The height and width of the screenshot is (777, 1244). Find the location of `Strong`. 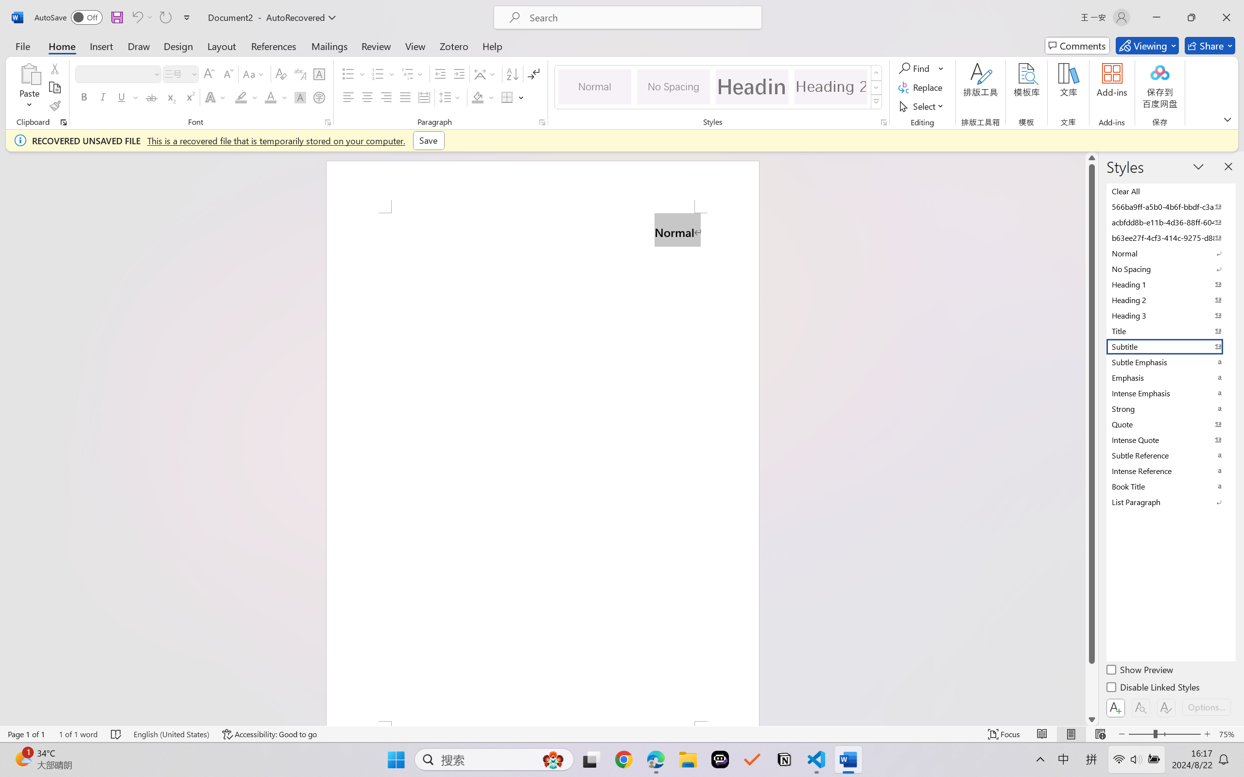

Strong is located at coordinates (1170, 408).